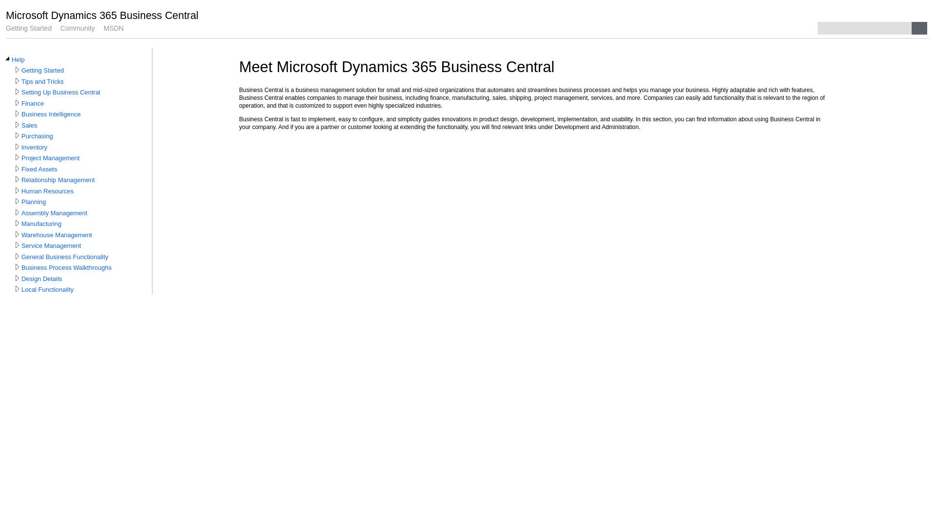 The image size is (935, 526). Describe the element at coordinates (65, 257) in the screenshot. I see `General Business Functionality` at that location.